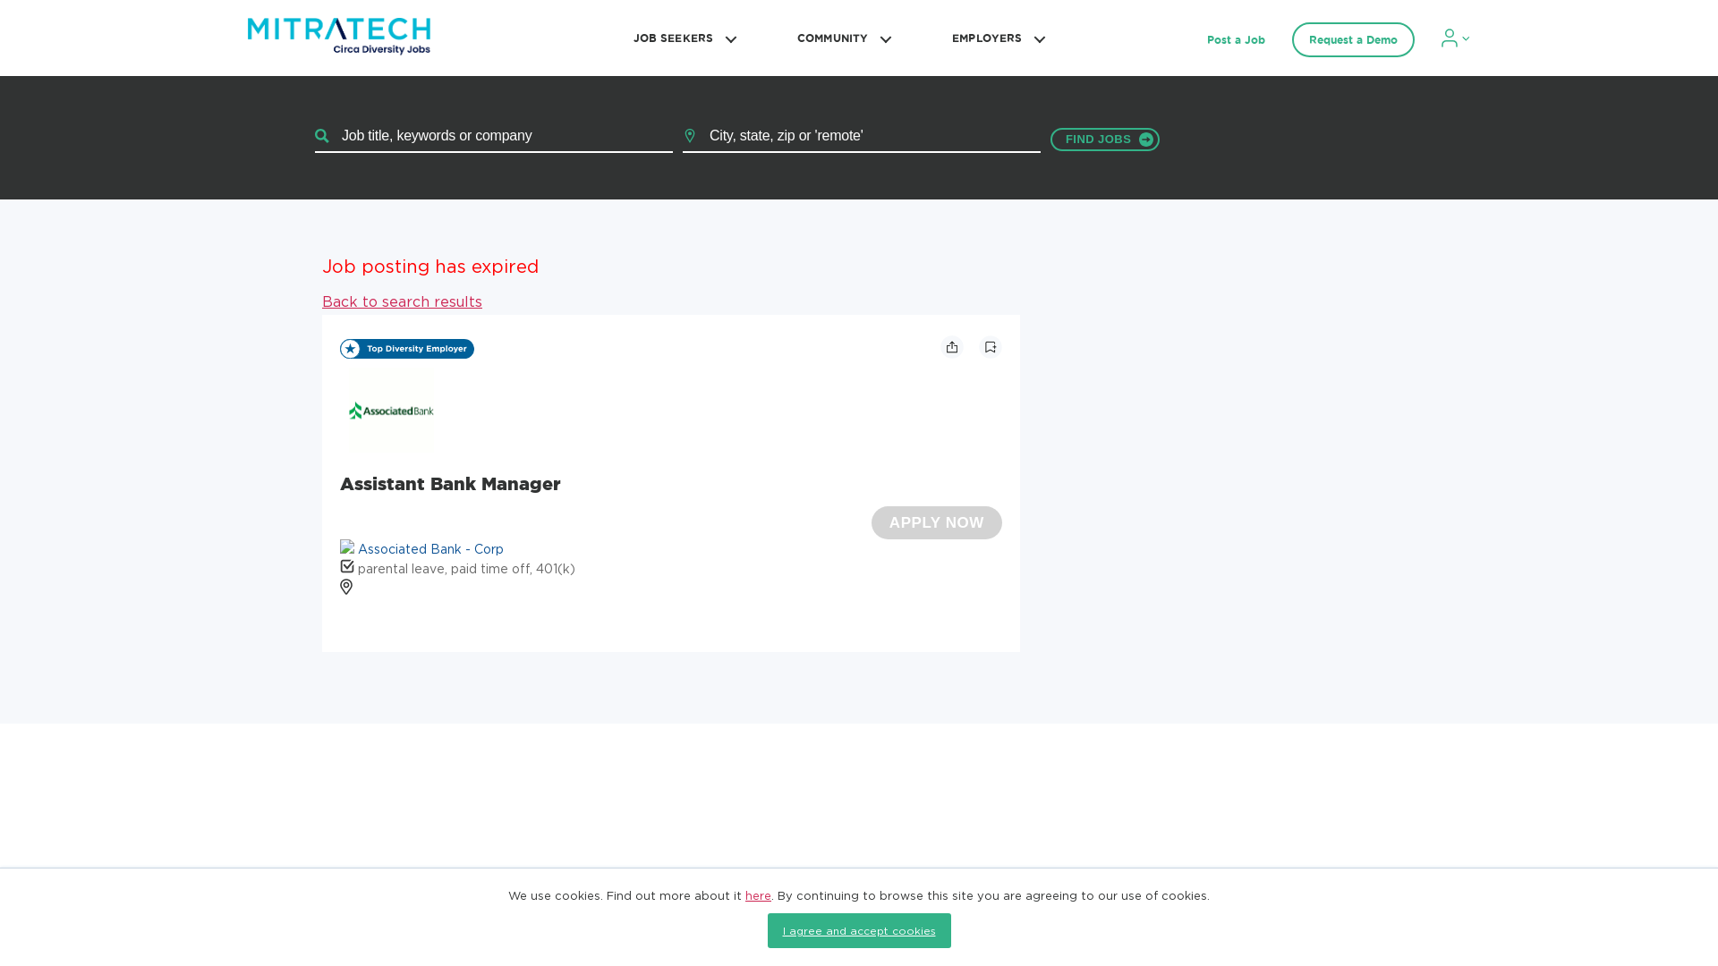 The image size is (1718, 966). Describe the element at coordinates (682, 38) in the screenshot. I see `JOB SEEKERS` at that location.